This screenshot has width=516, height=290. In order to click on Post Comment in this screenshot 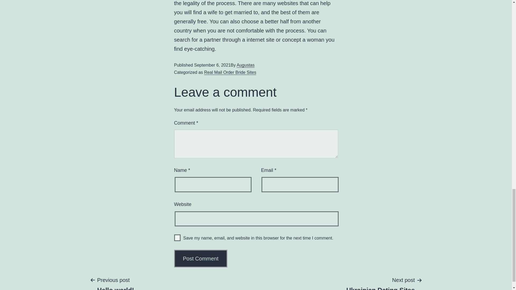, I will do `click(230, 72)`.